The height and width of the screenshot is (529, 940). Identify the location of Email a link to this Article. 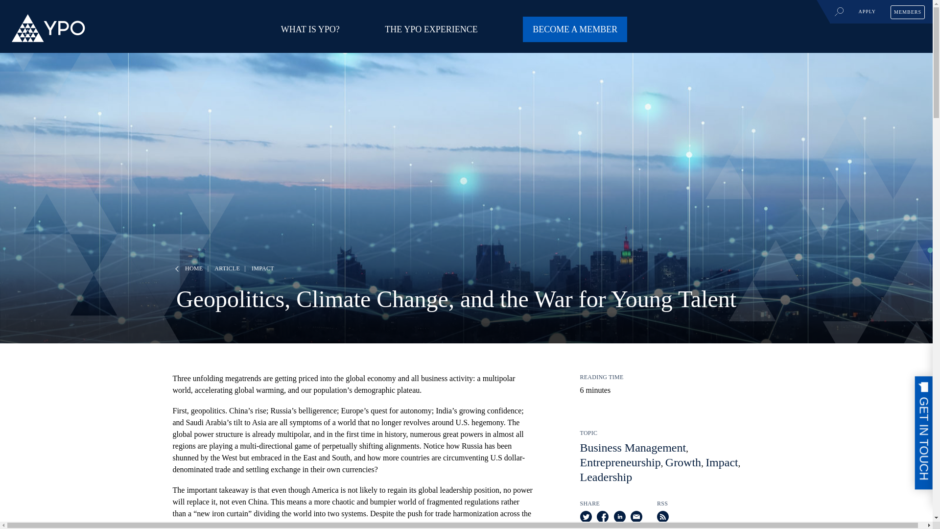
(636, 519).